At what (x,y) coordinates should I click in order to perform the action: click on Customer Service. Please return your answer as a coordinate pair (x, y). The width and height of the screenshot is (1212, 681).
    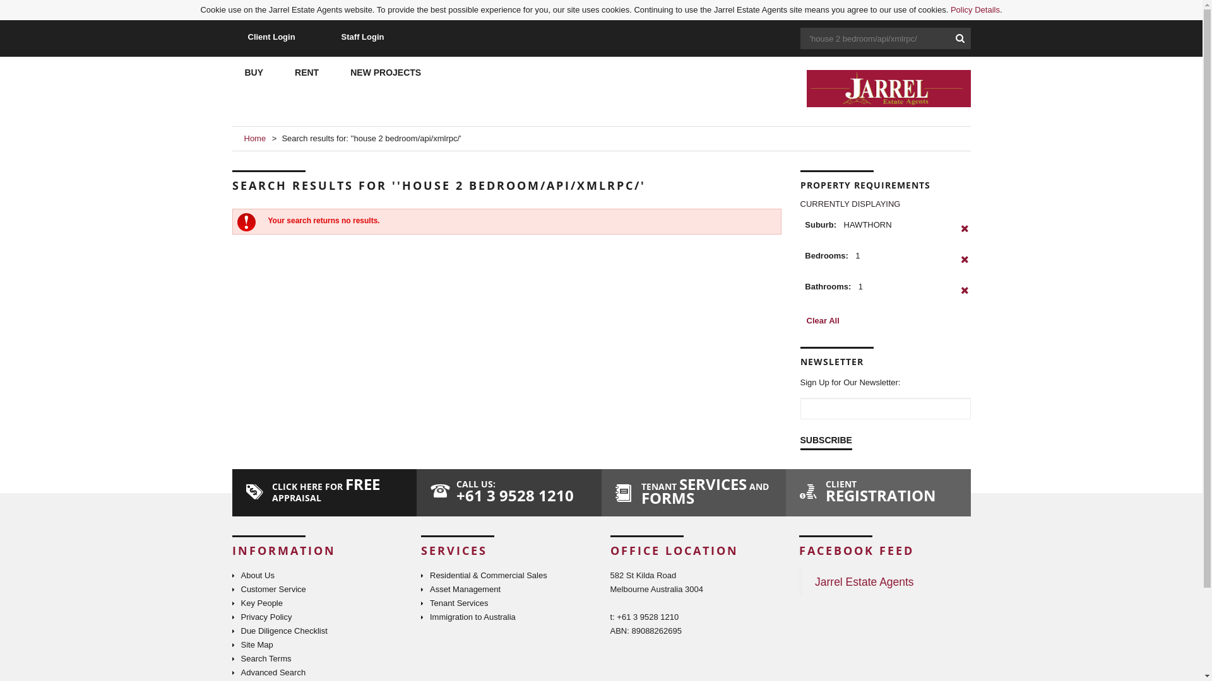
    Looking at the image, I should click on (269, 590).